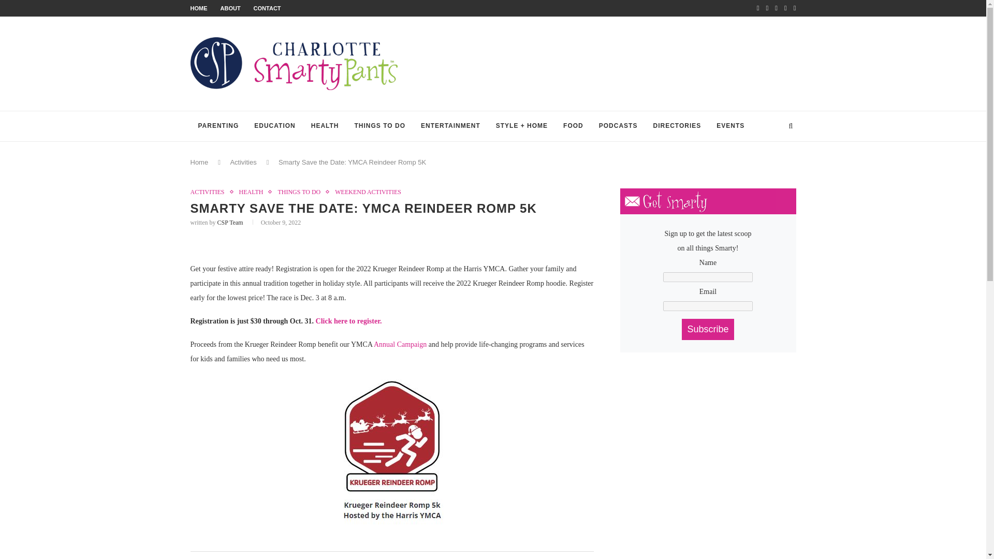 This screenshot has height=559, width=994. Describe the element at coordinates (368, 192) in the screenshot. I see `WEEKEND ACTIVITIES` at that location.